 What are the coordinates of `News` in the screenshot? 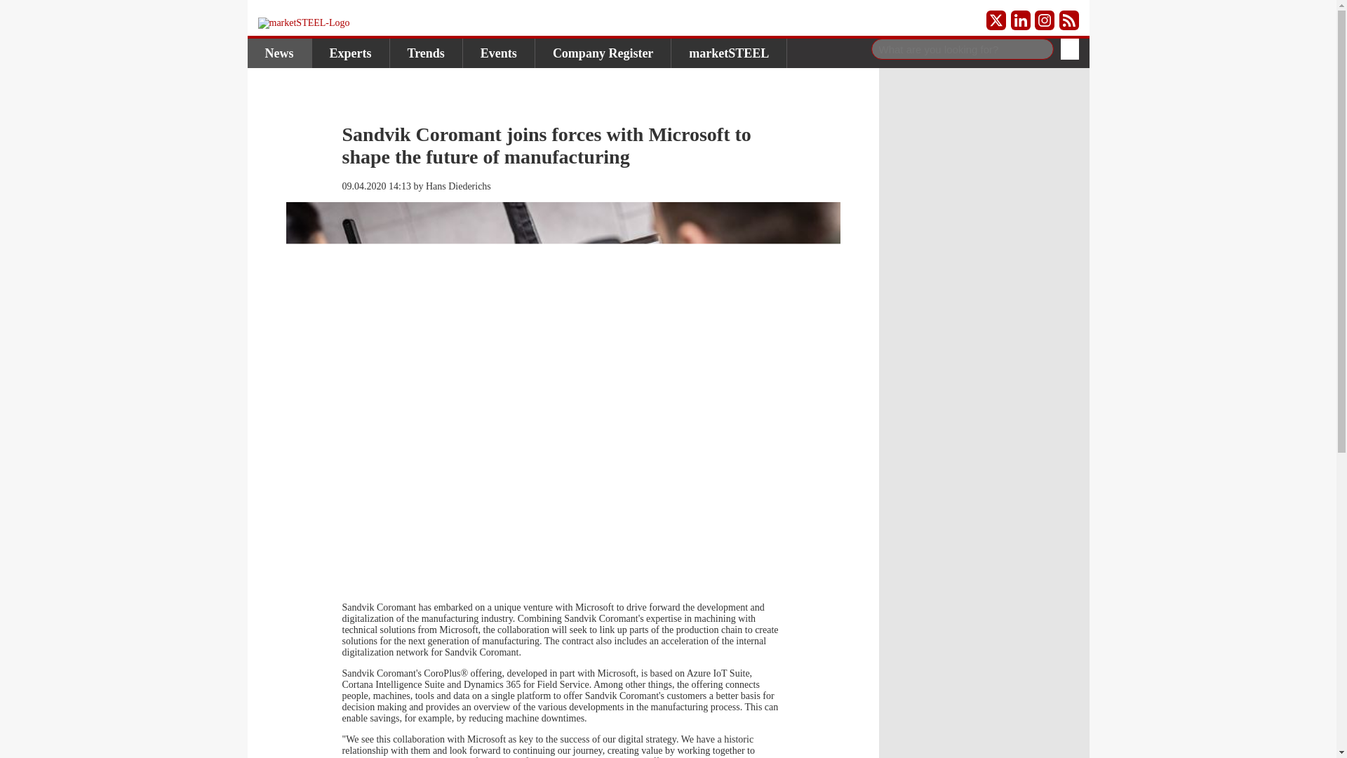 It's located at (279, 53).